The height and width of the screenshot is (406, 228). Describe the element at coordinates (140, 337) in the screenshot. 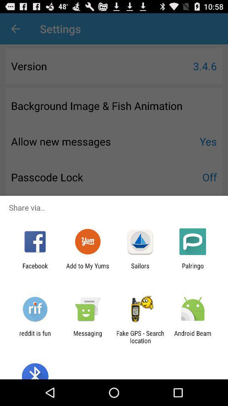

I see `flip to the fake gps search app` at that location.